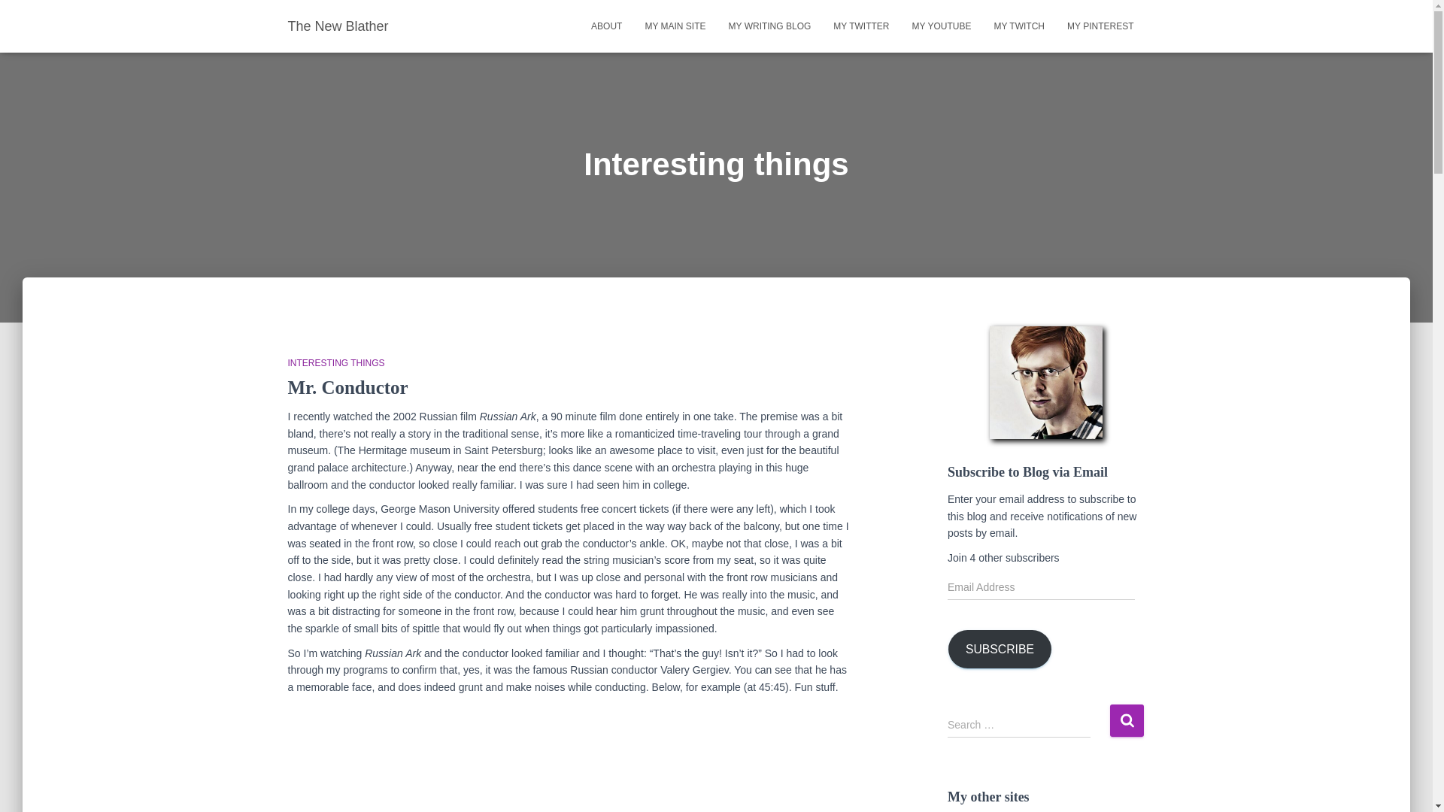  What do you see at coordinates (1018, 26) in the screenshot?
I see `My Twitch` at bounding box center [1018, 26].